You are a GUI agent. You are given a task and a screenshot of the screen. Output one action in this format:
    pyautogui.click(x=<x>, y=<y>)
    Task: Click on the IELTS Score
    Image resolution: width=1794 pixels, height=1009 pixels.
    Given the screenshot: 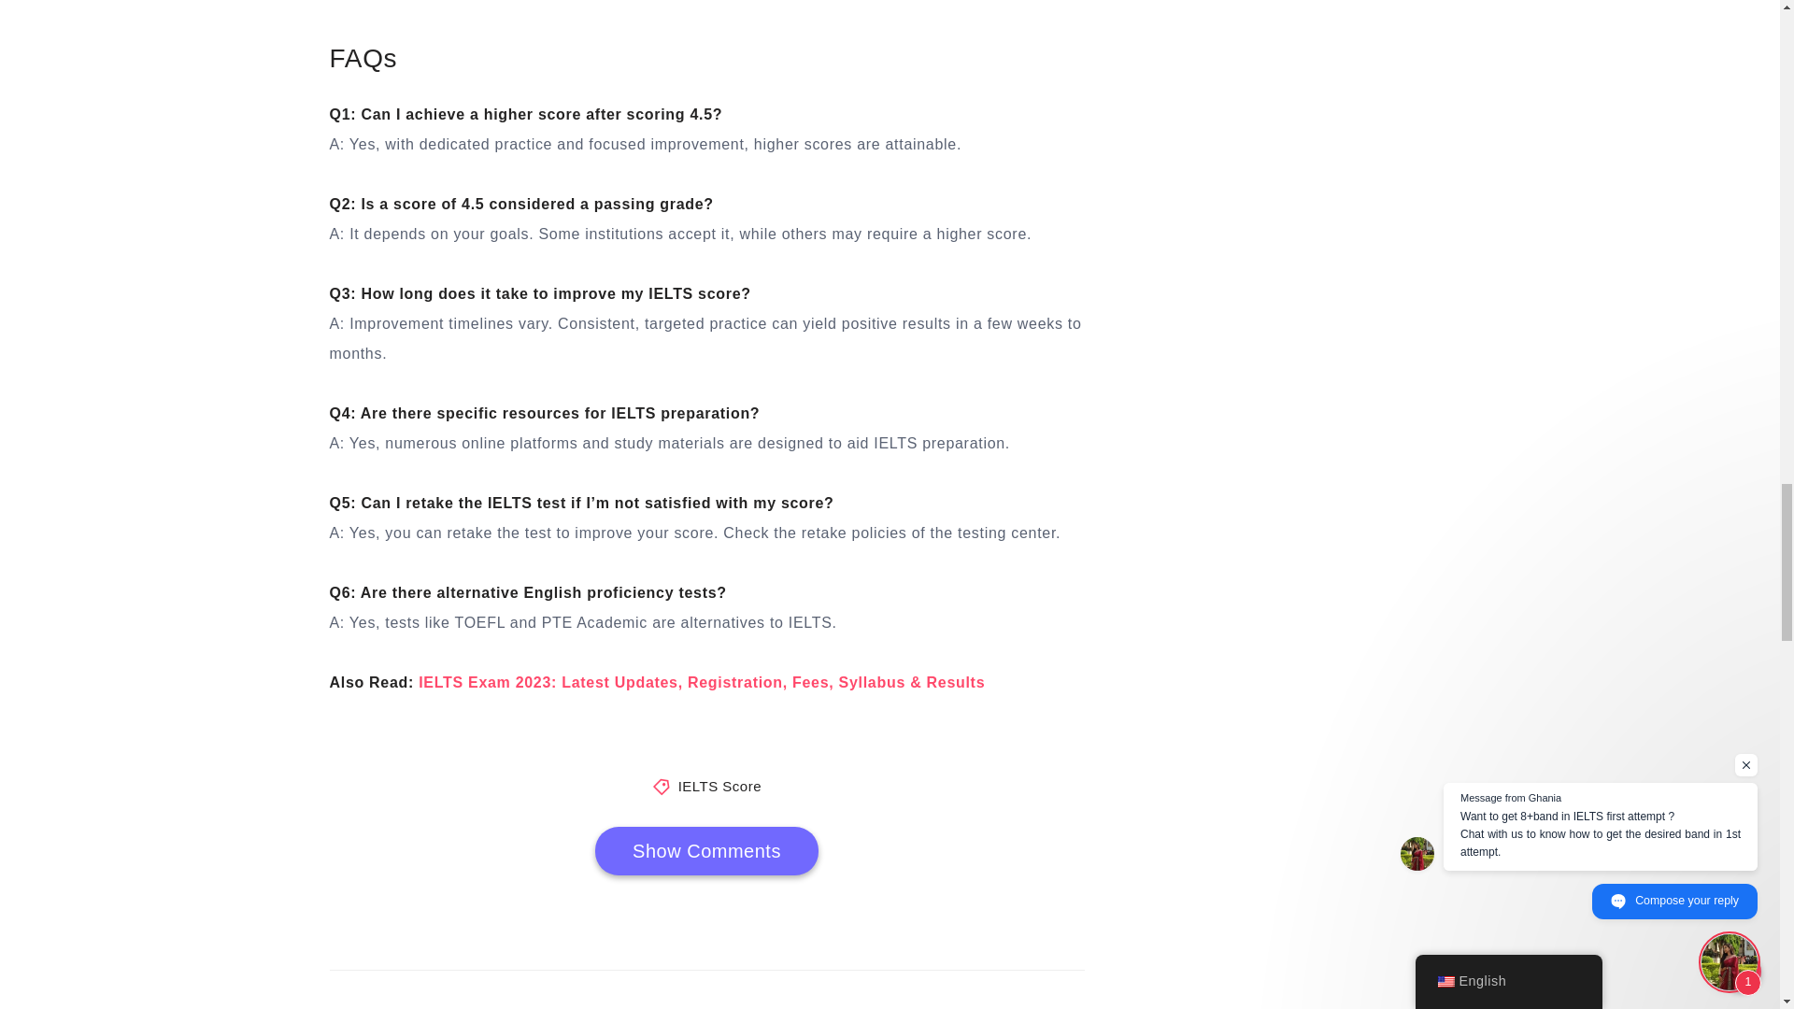 What is the action you would take?
    pyautogui.click(x=719, y=785)
    